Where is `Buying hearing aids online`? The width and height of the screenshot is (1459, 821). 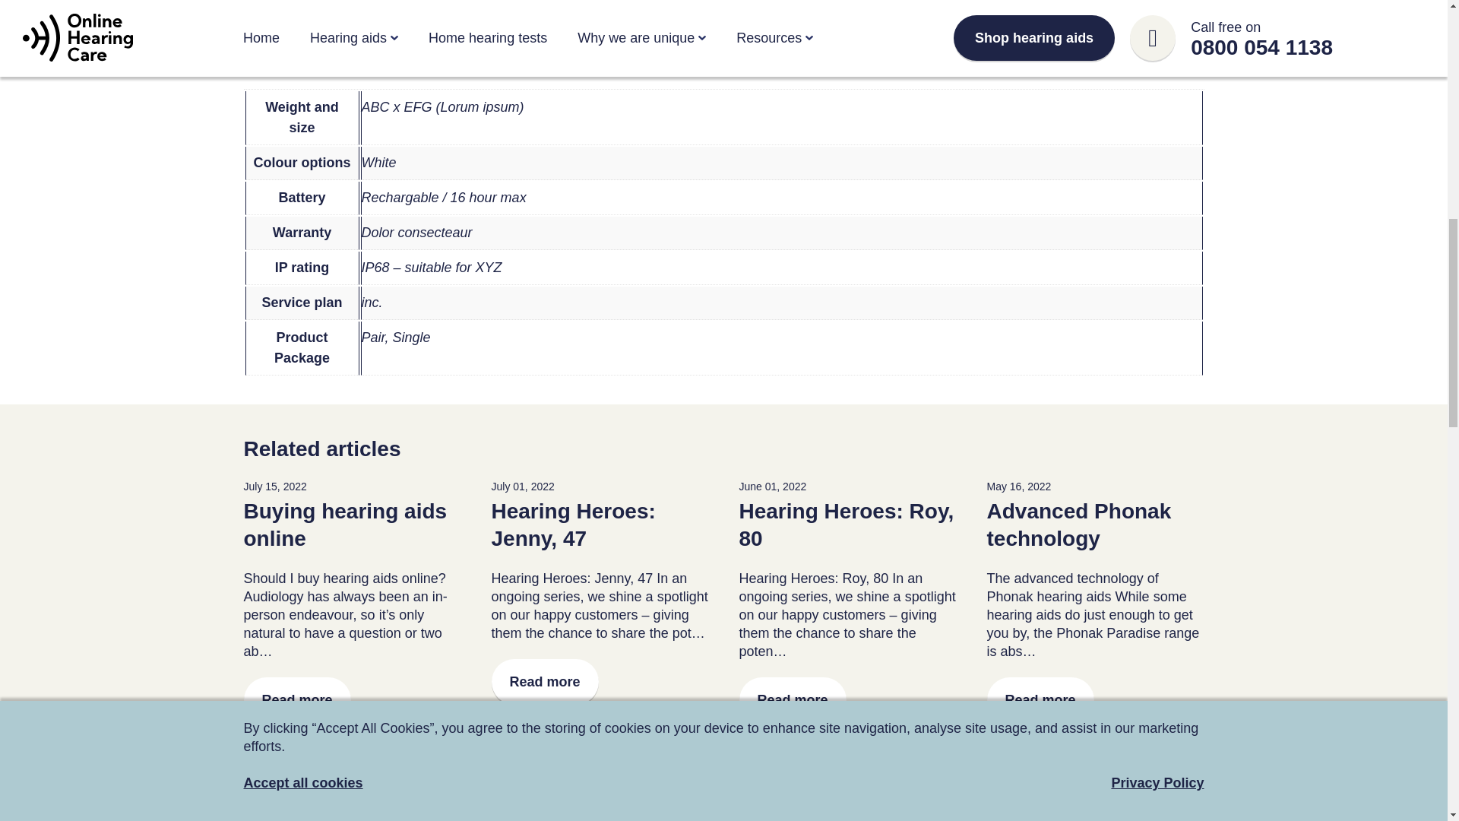
Buying hearing aids online is located at coordinates (345, 525).